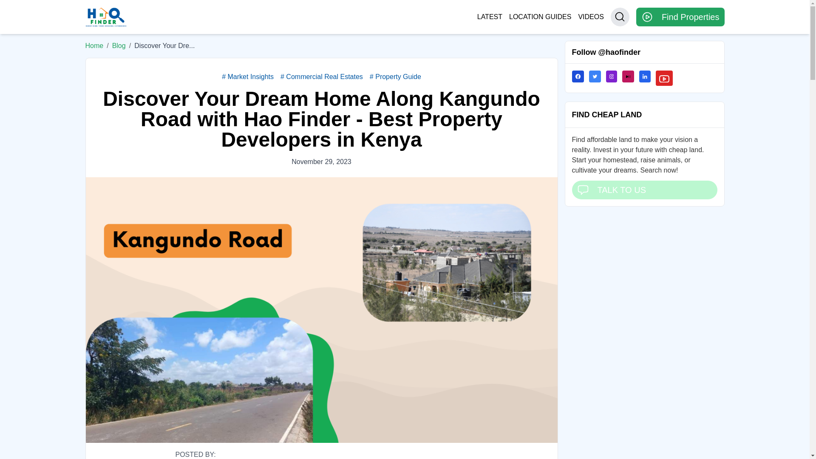 This screenshot has width=816, height=459. Describe the element at coordinates (630, 78) in the screenshot. I see `Hao Finder on Tiktok` at that location.